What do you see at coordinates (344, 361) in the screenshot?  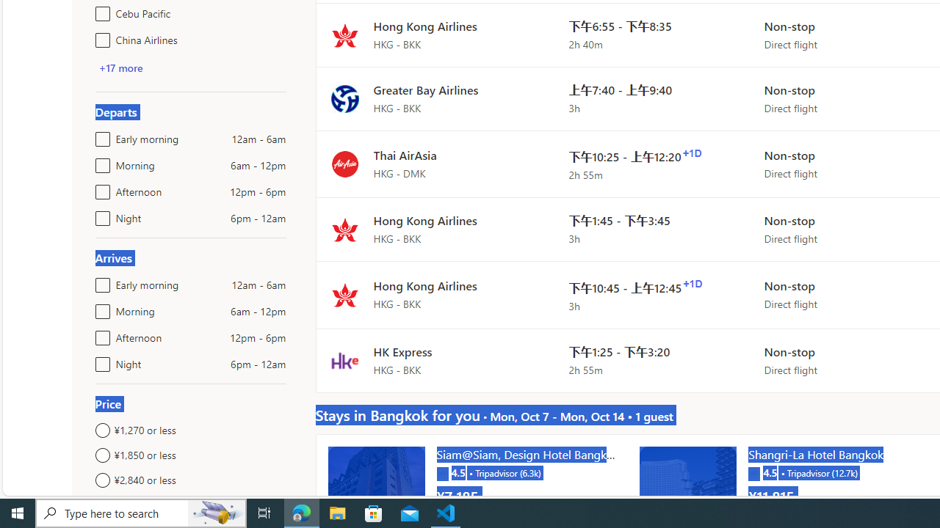 I see `Flight logo` at bounding box center [344, 361].